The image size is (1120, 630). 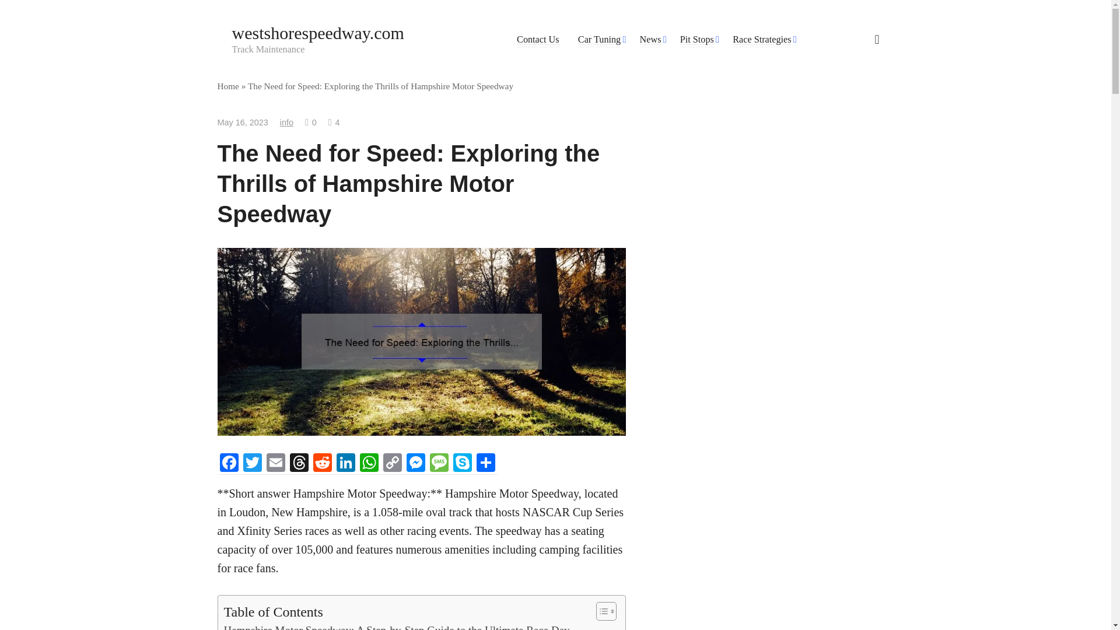 I want to click on Messenger, so click(x=415, y=464).